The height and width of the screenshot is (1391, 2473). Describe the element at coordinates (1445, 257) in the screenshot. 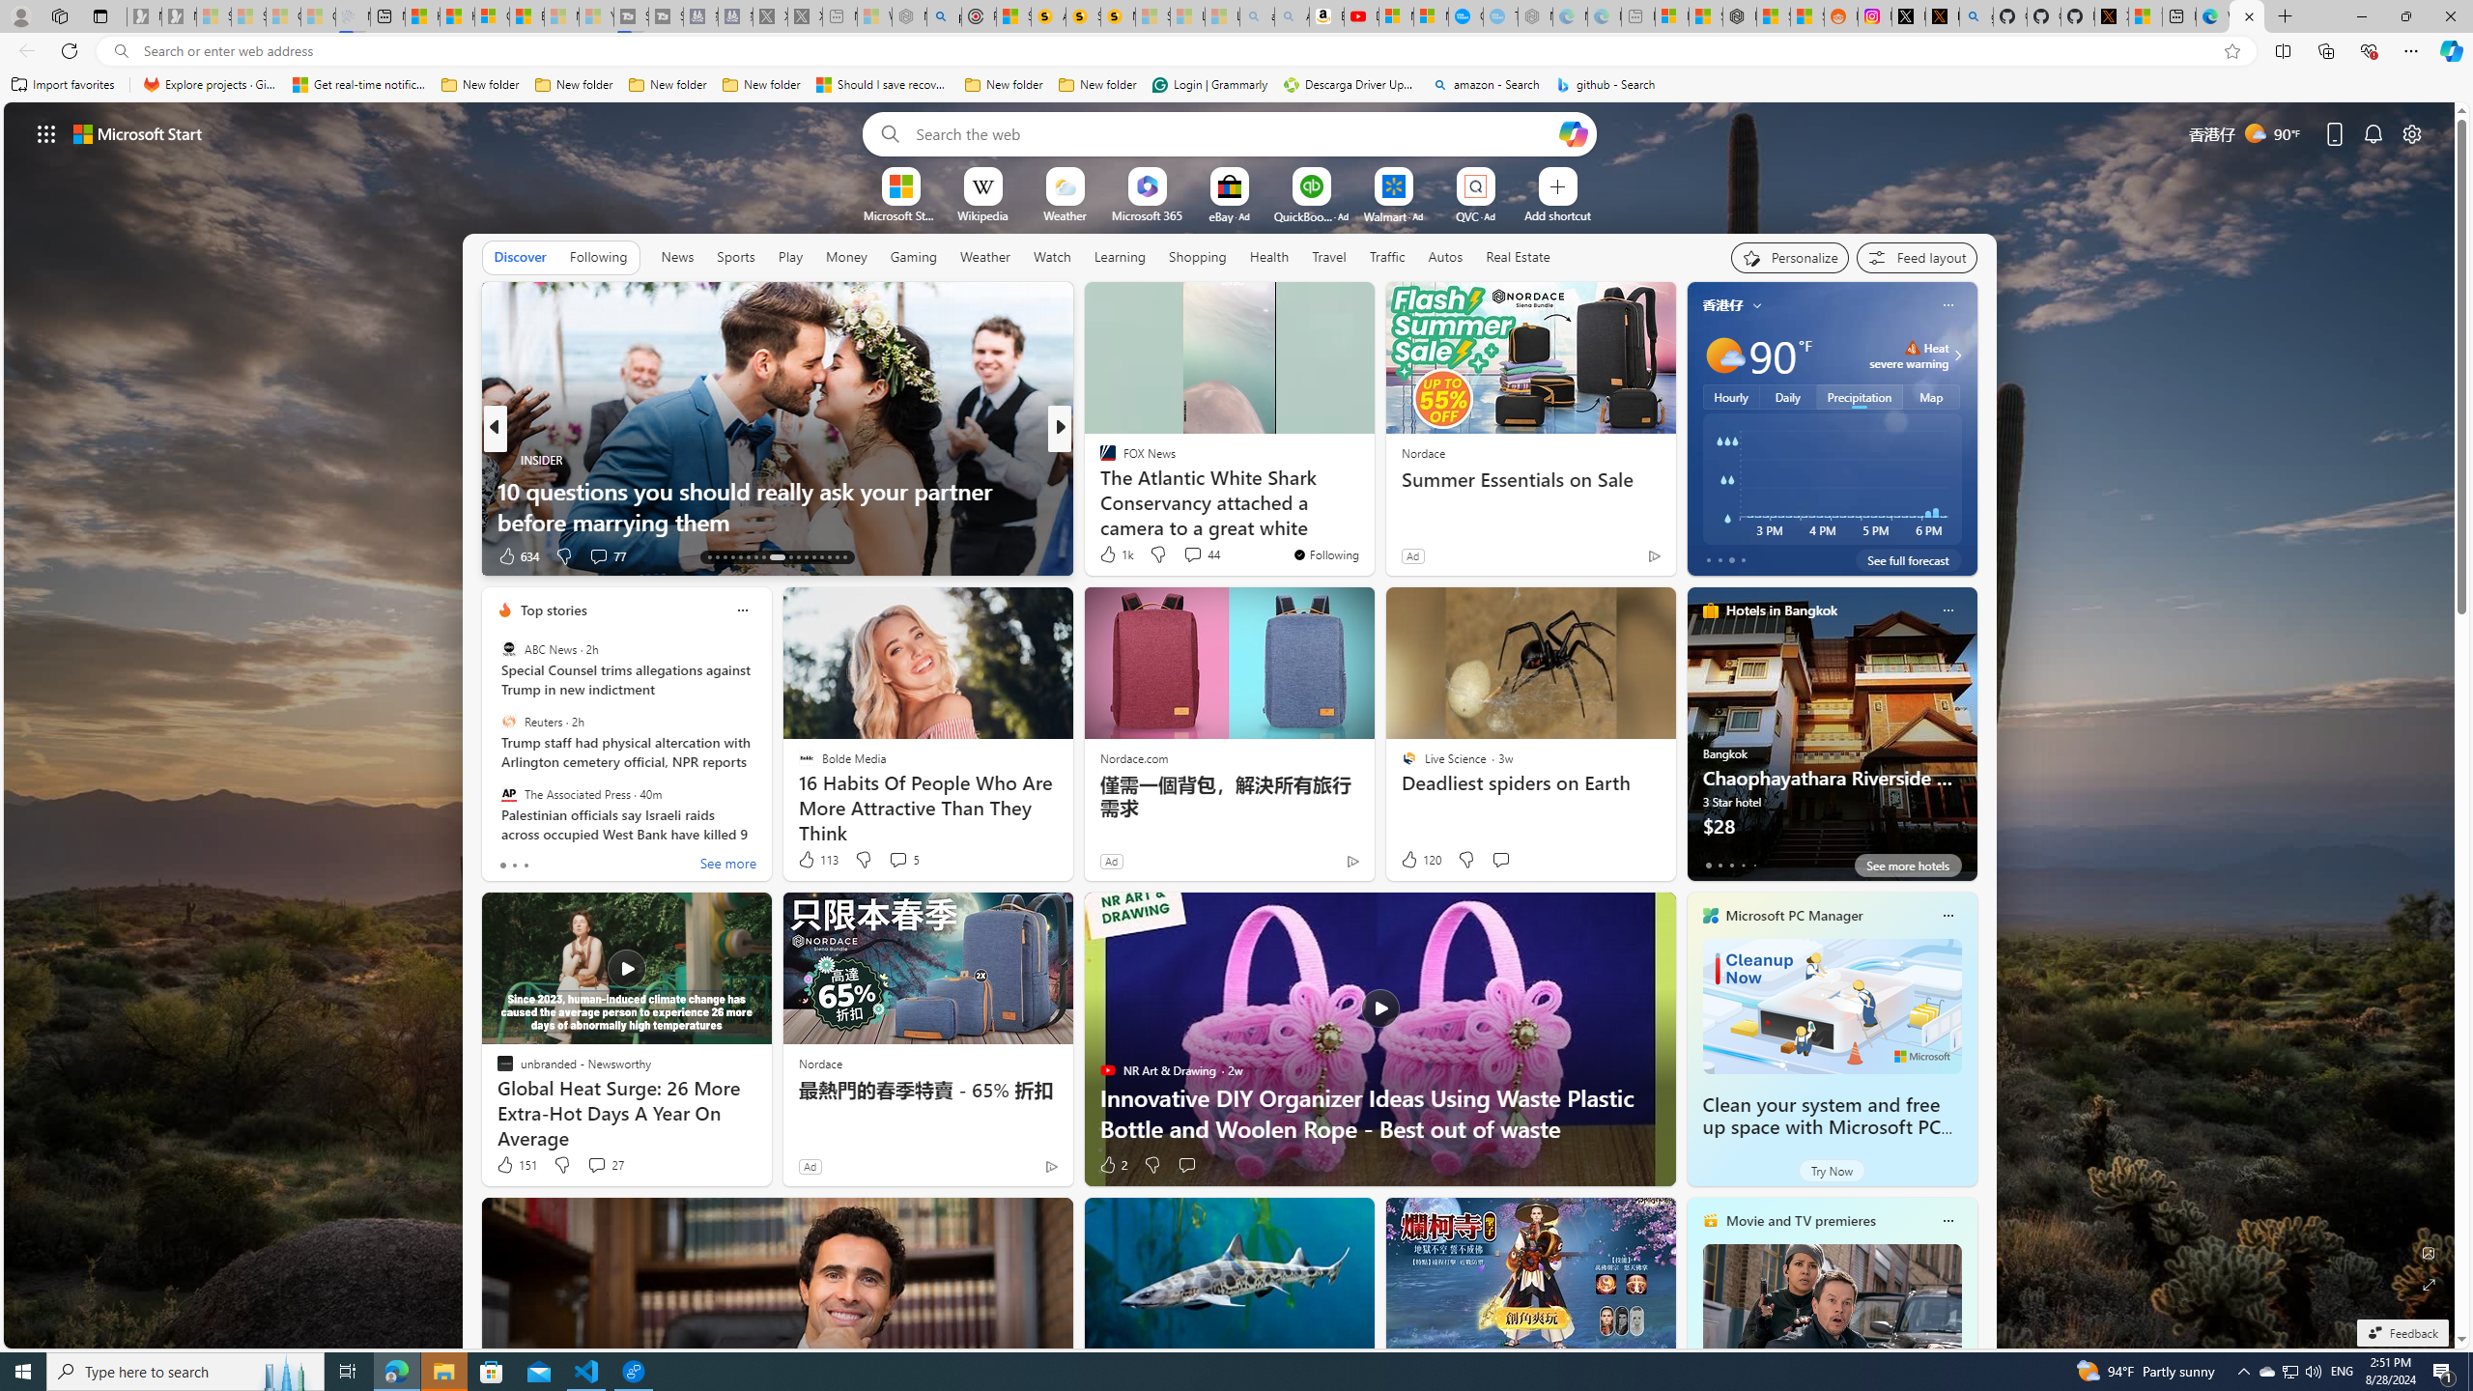

I see `Autos` at that location.